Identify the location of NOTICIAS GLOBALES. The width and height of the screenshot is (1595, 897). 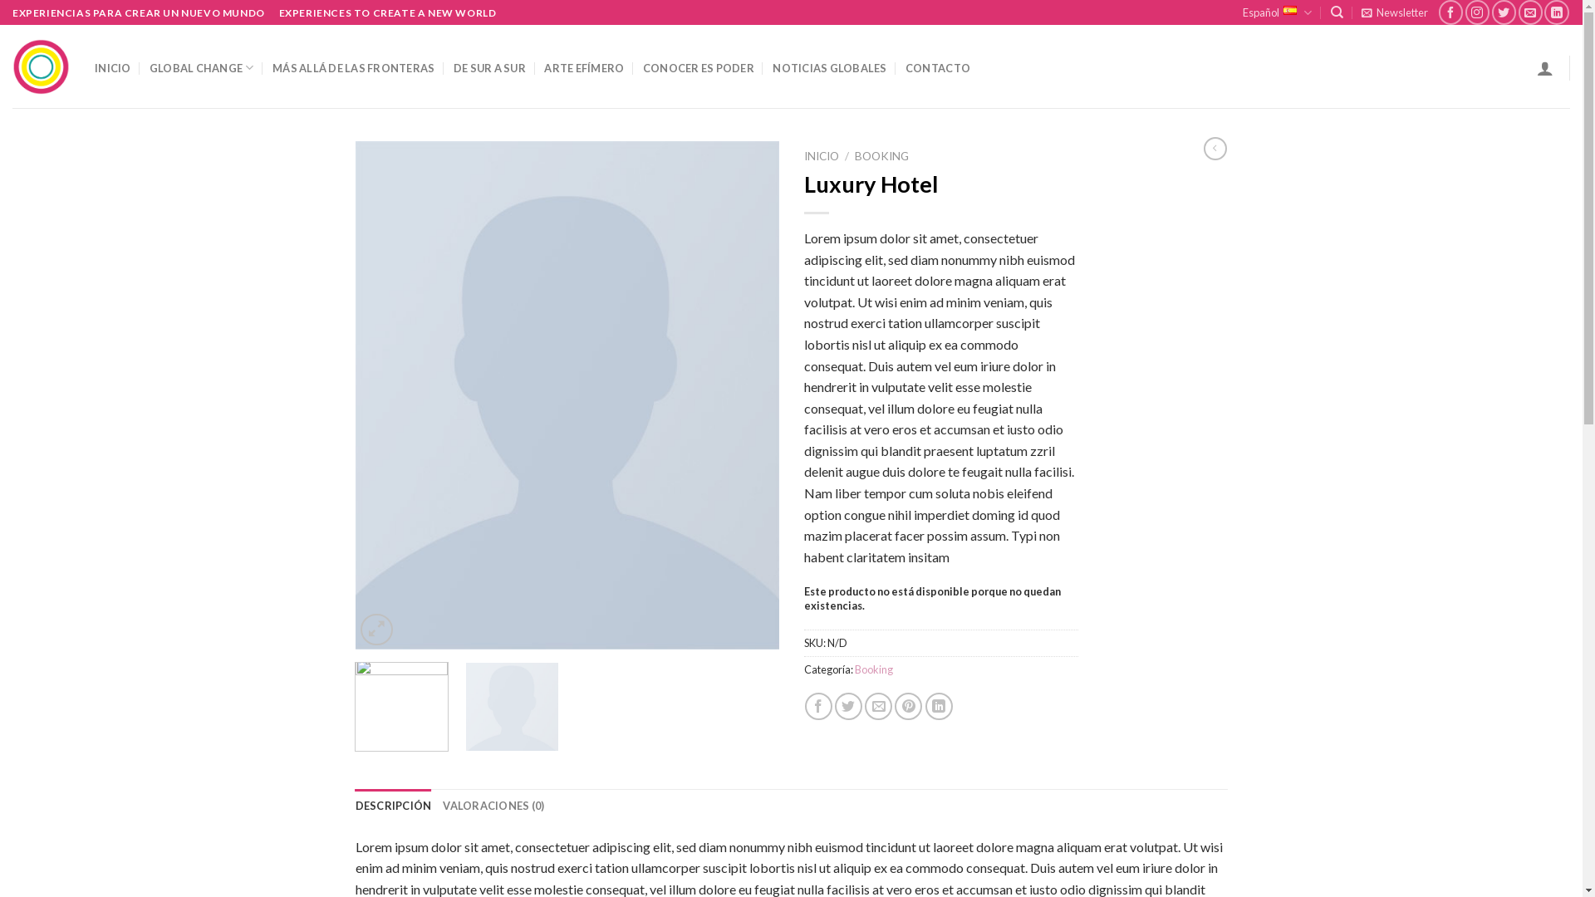
(829, 68).